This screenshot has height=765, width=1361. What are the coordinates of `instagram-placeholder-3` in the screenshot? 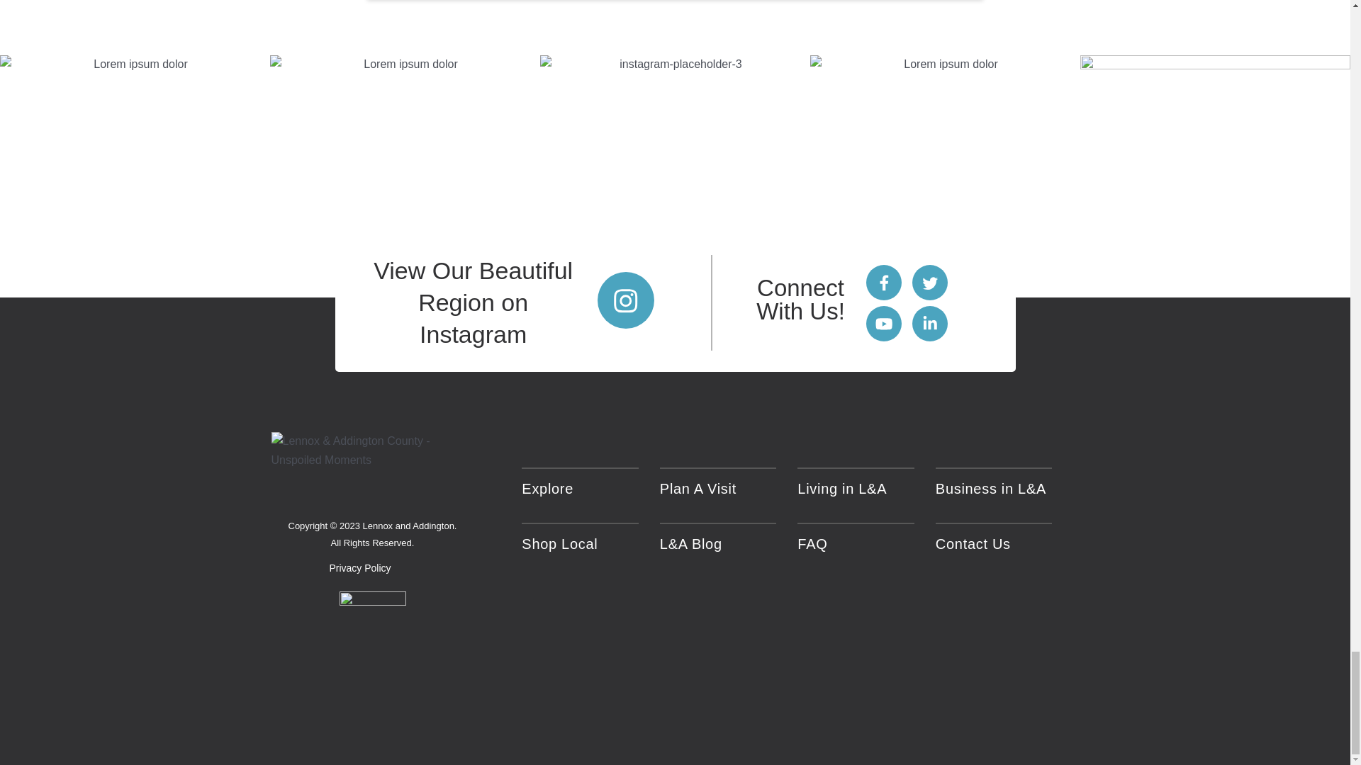 It's located at (675, 176).